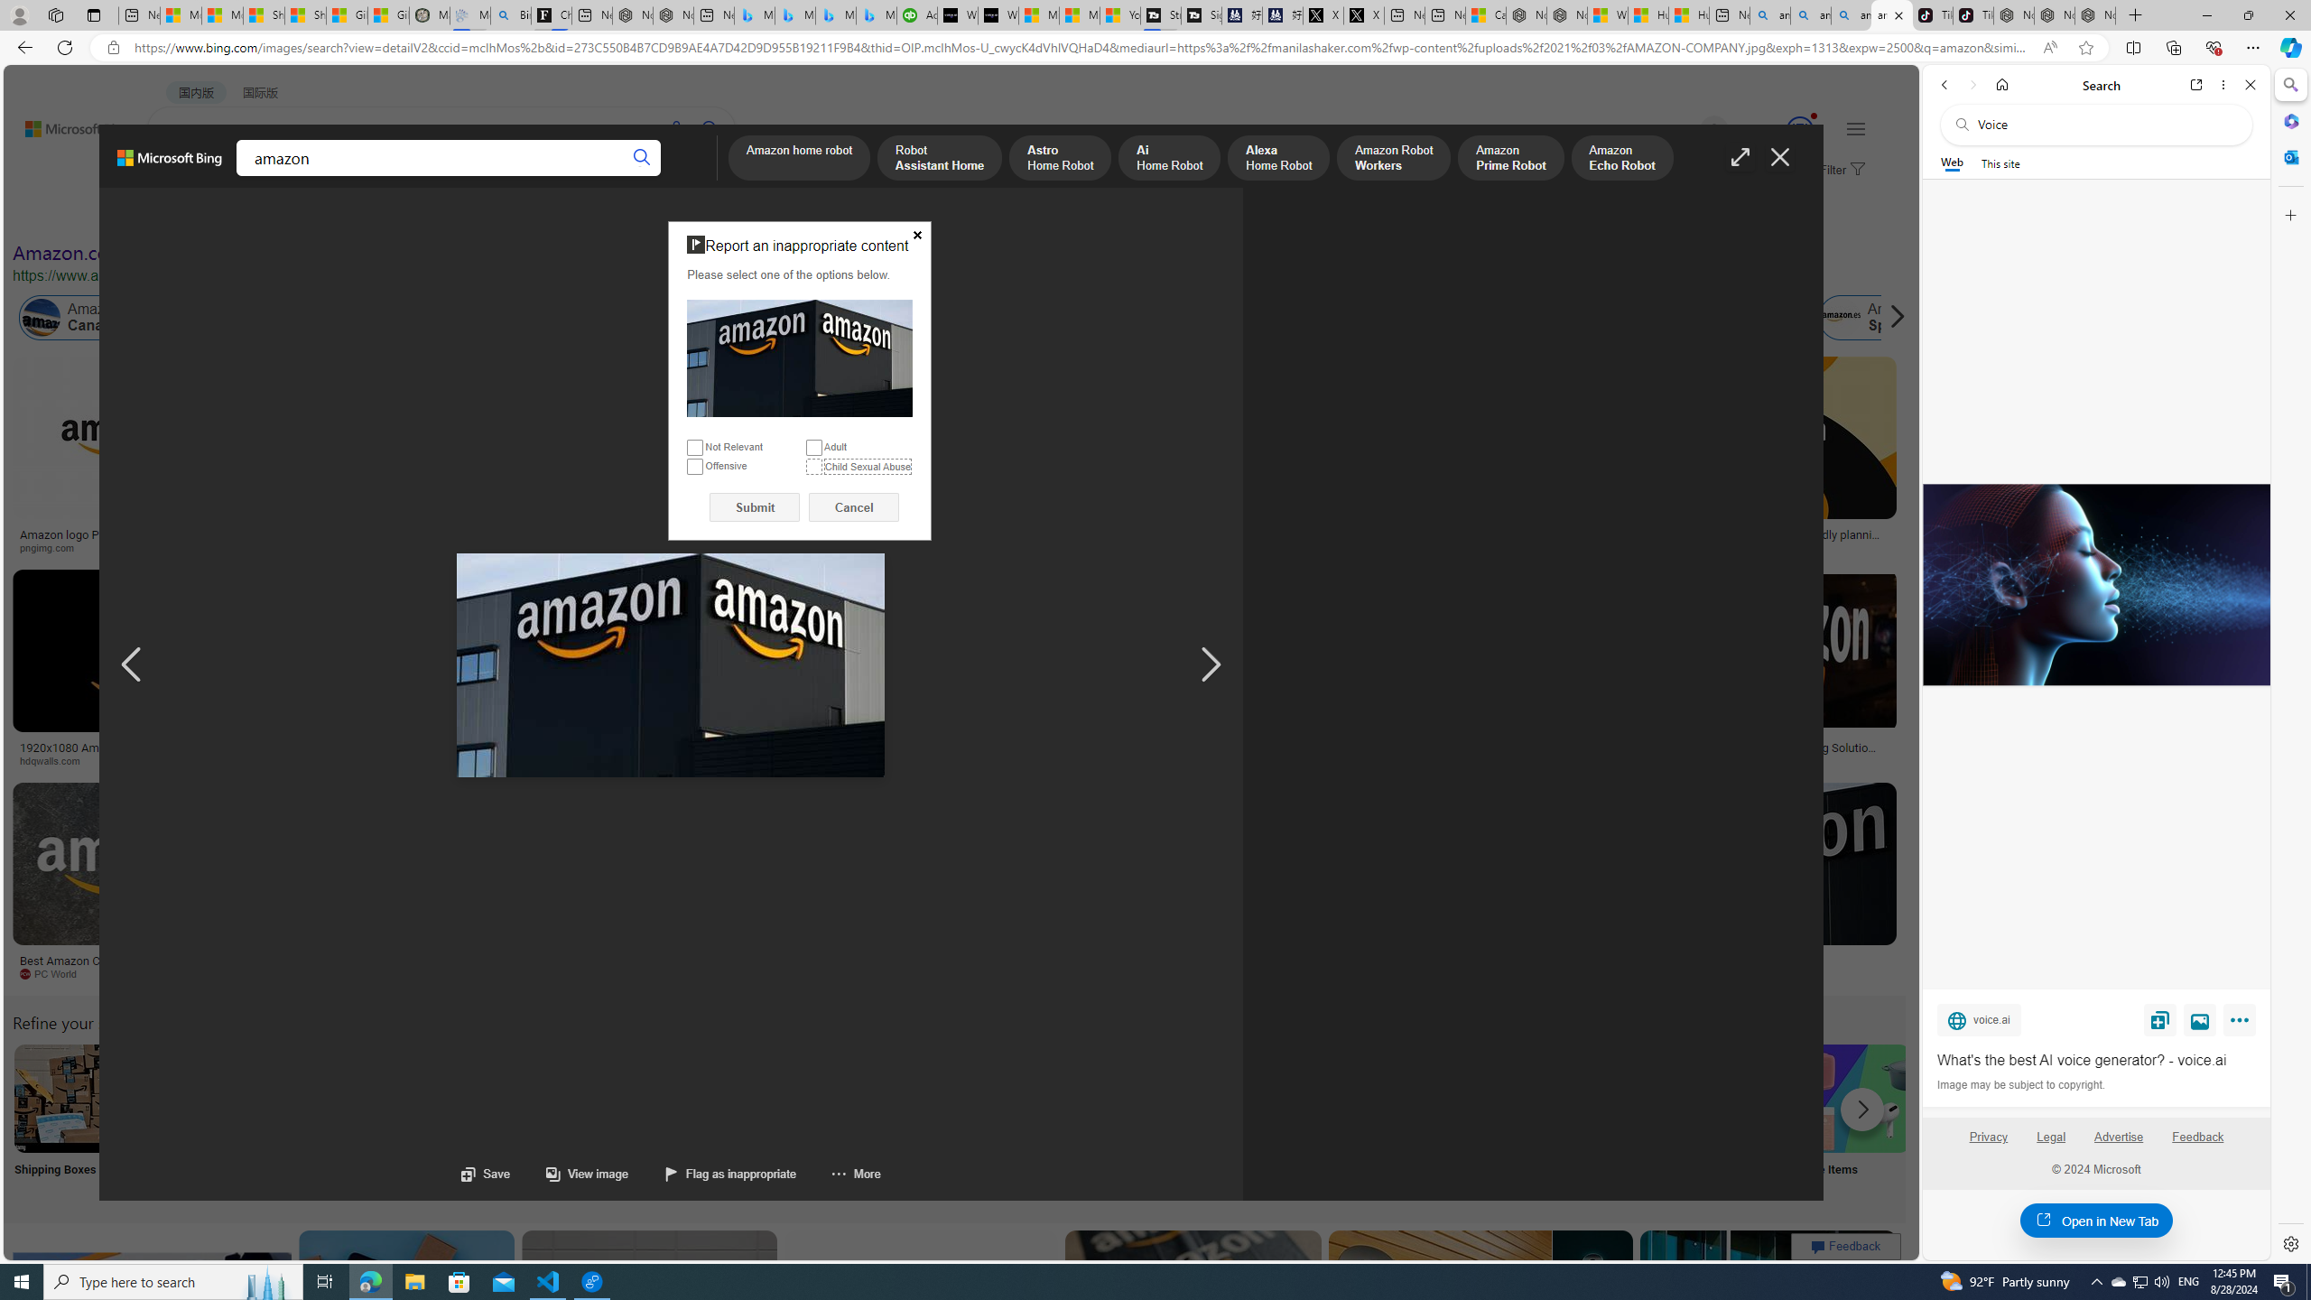 This screenshot has width=2311, height=1300. I want to click on Amazon Prime Online, so click(218, 318).